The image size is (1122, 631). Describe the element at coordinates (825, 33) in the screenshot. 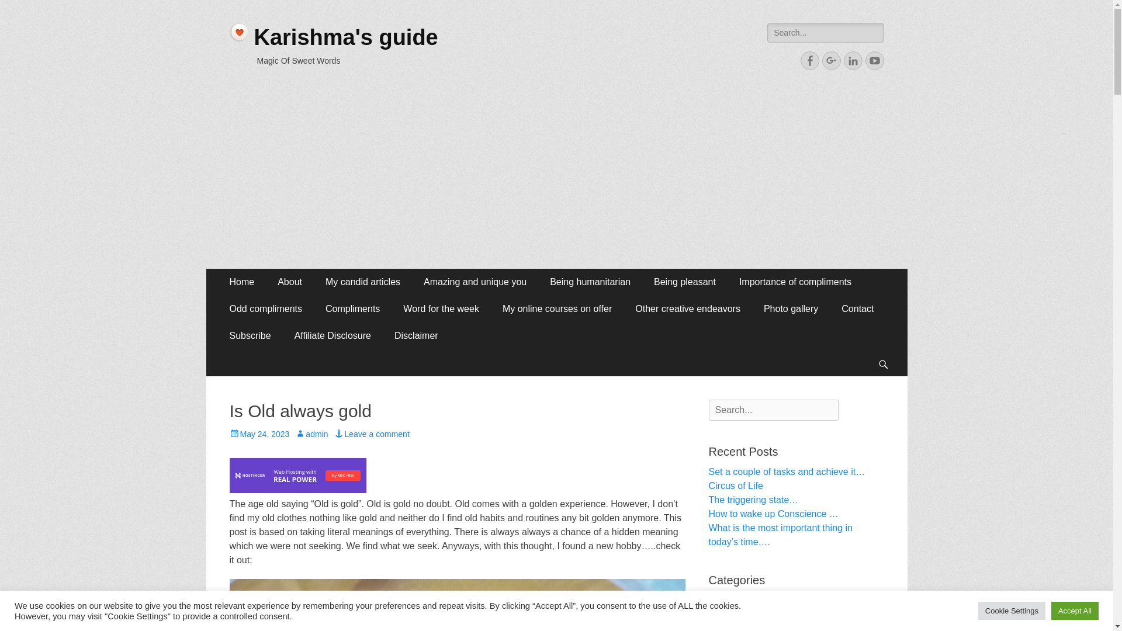

I see `Search for:` at that location.